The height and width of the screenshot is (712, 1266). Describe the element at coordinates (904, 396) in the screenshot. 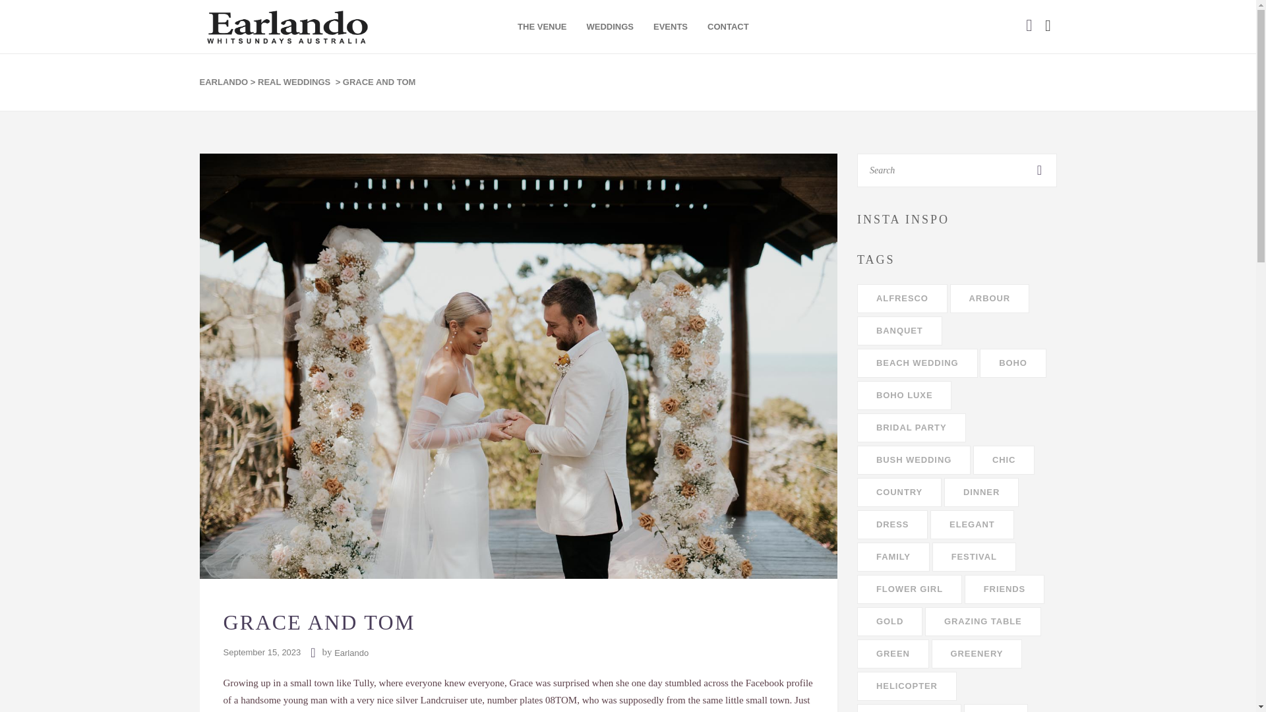

I see `BOHO LUXE` at that location.